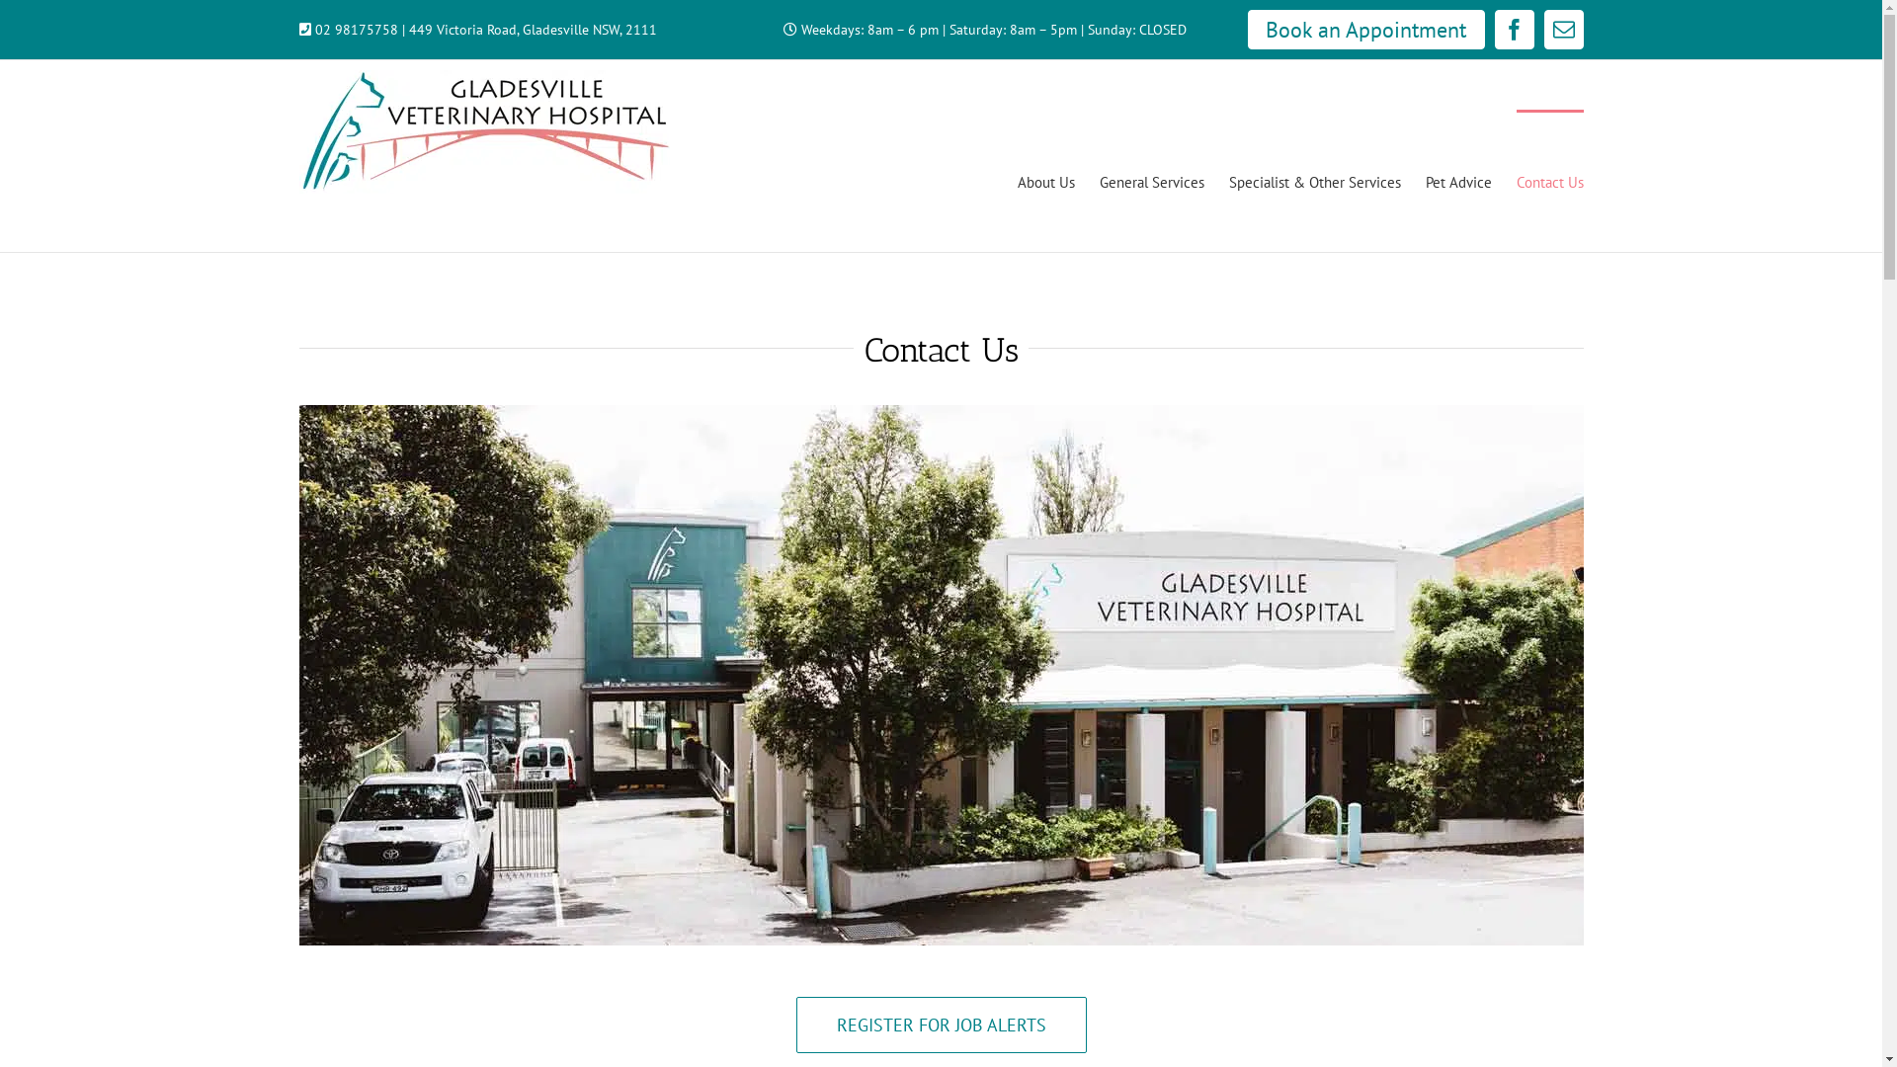 The height and width of the screenshot is (1067, 1897). I want to click on contact-us_header_image, so click(941, 676).